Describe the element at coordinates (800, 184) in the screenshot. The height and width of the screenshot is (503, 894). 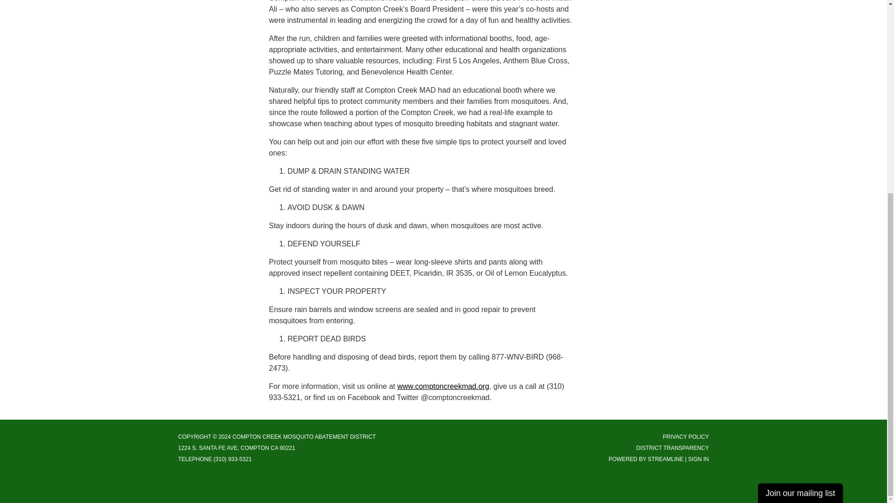
I see `Join our mailing list` at that location.